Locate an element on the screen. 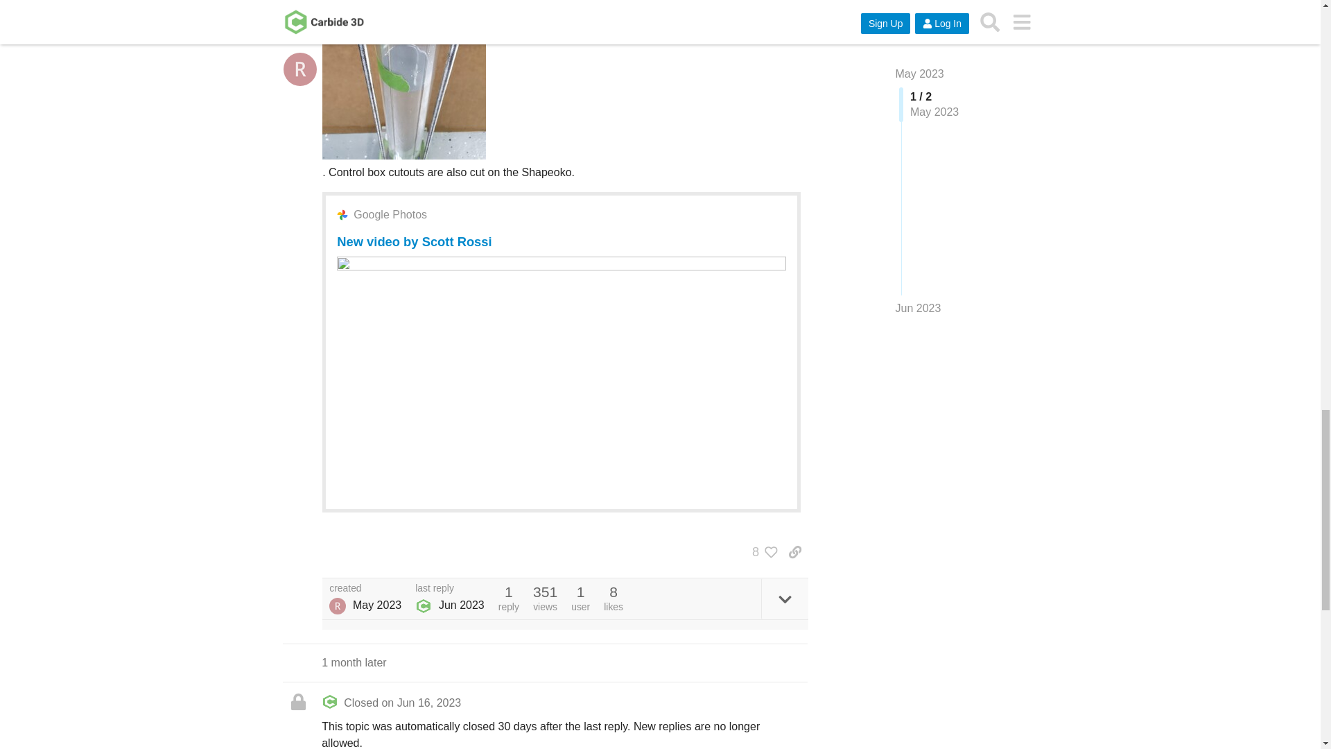 Image resolution: width=1331 pixels, height=749 pixels. Google Photos is located at coordinates (390, 215).